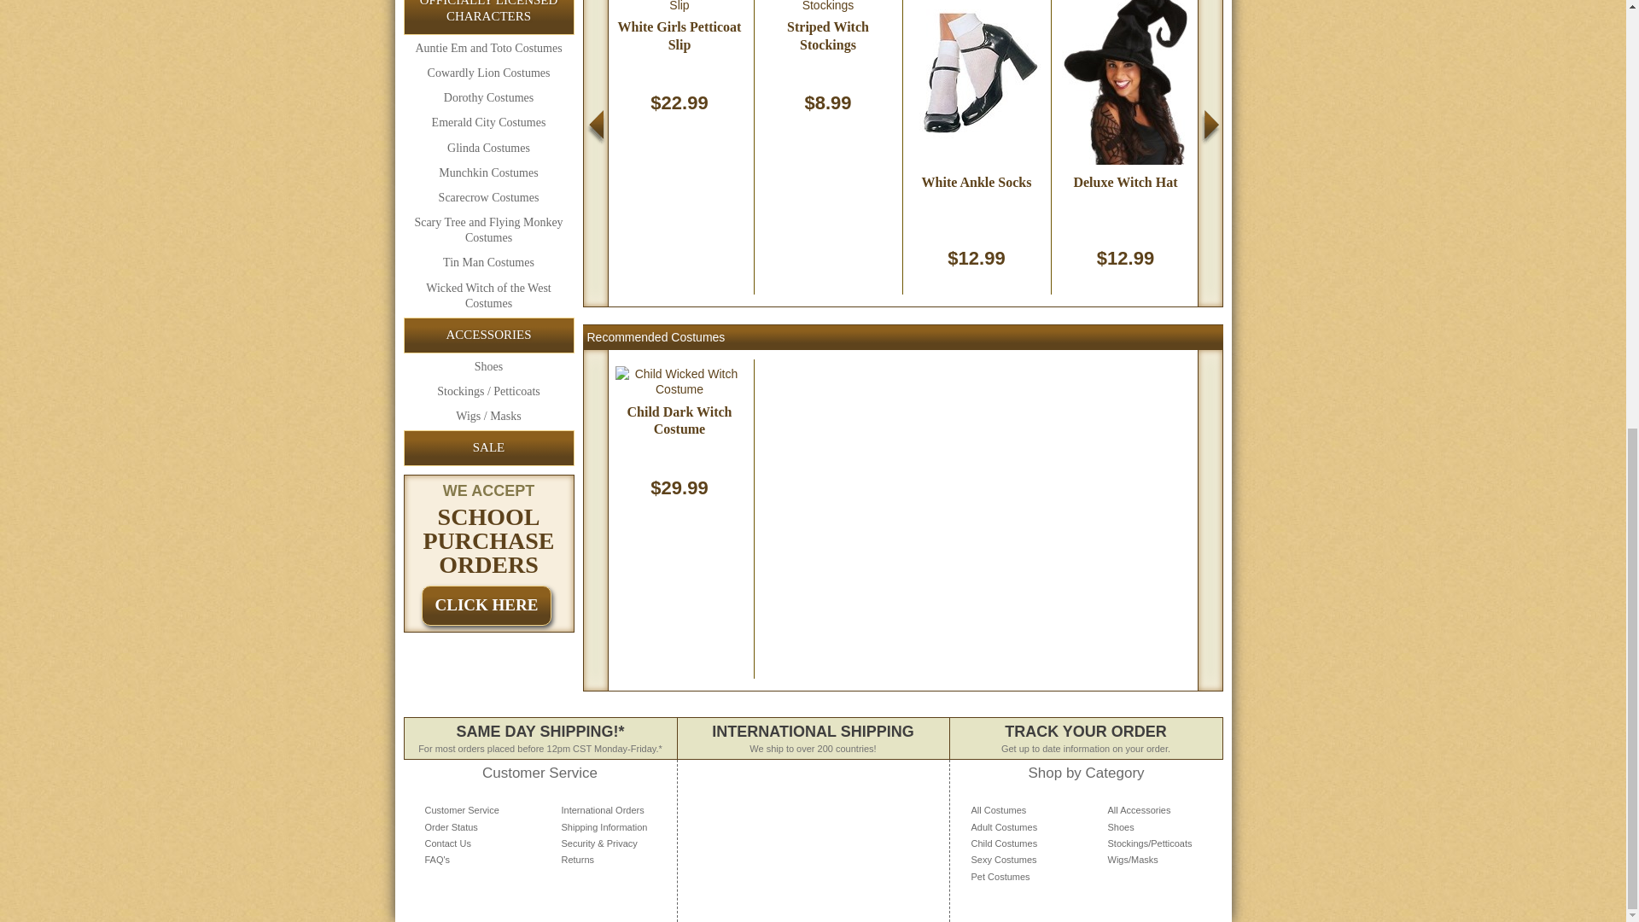 The image size is (1639, 922). I want to click on Glinda Costumes, so click(488, 148).